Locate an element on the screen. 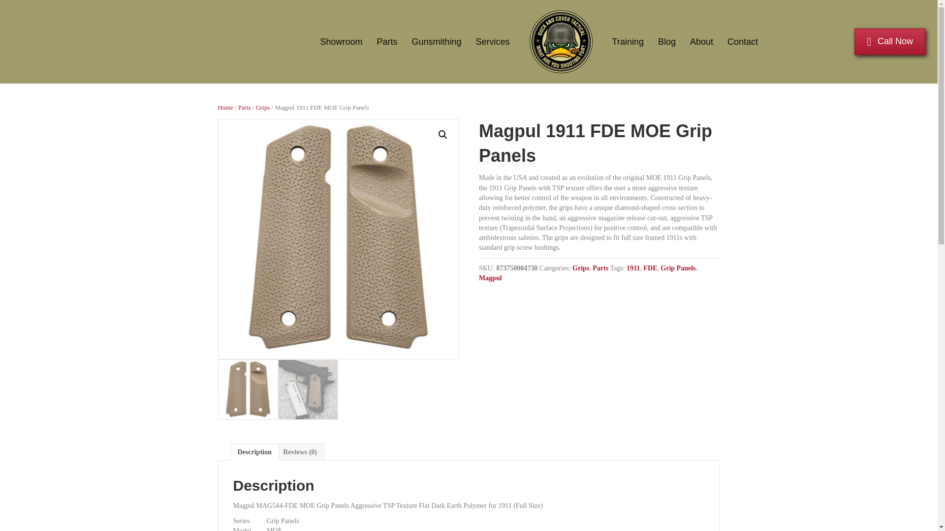 This screenshot has width=945, height=531. Parts is located at coordinates (387, 41).